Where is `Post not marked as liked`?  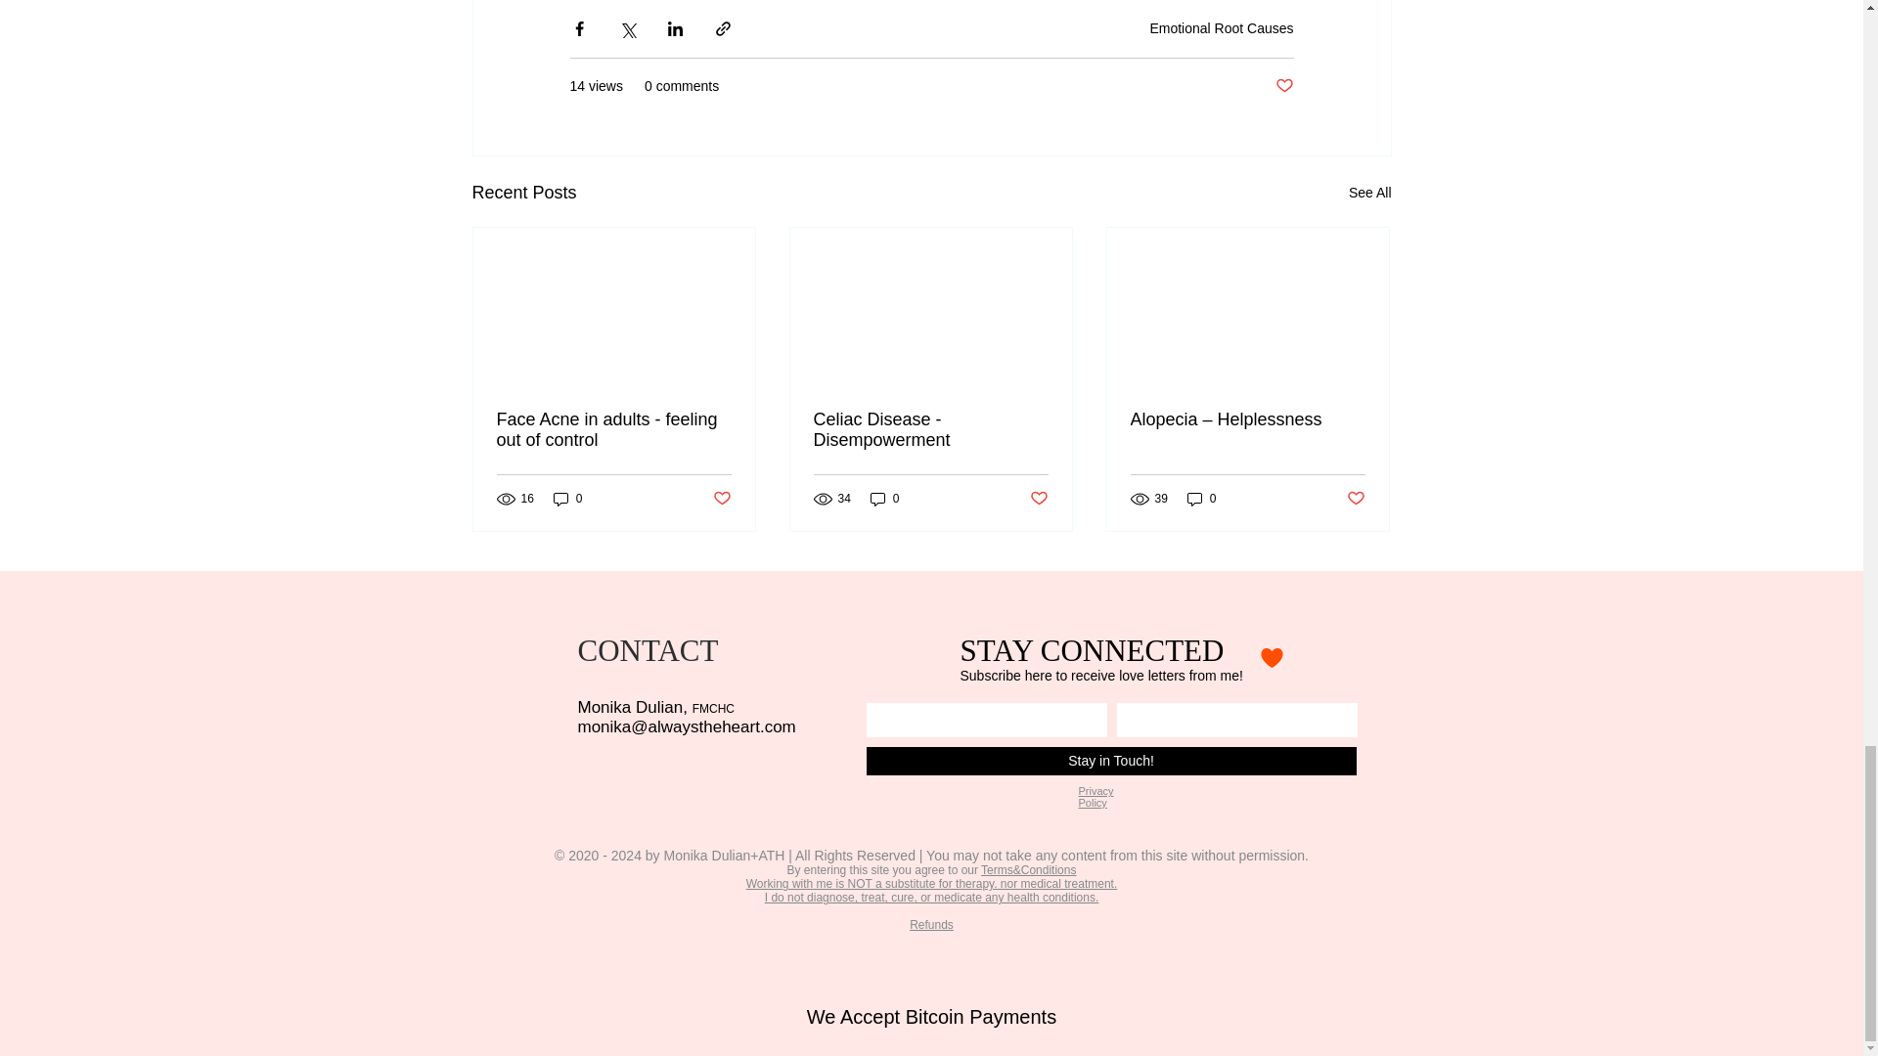
Post not marked as liked is located at coordinates (1283, 86).